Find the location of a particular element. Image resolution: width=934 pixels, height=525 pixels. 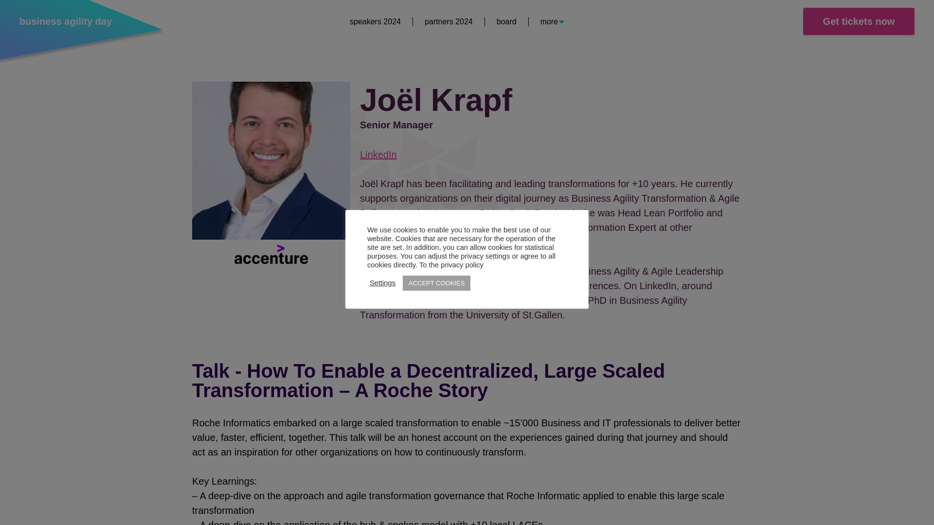

business agility day is located at coordinates (66, 21).